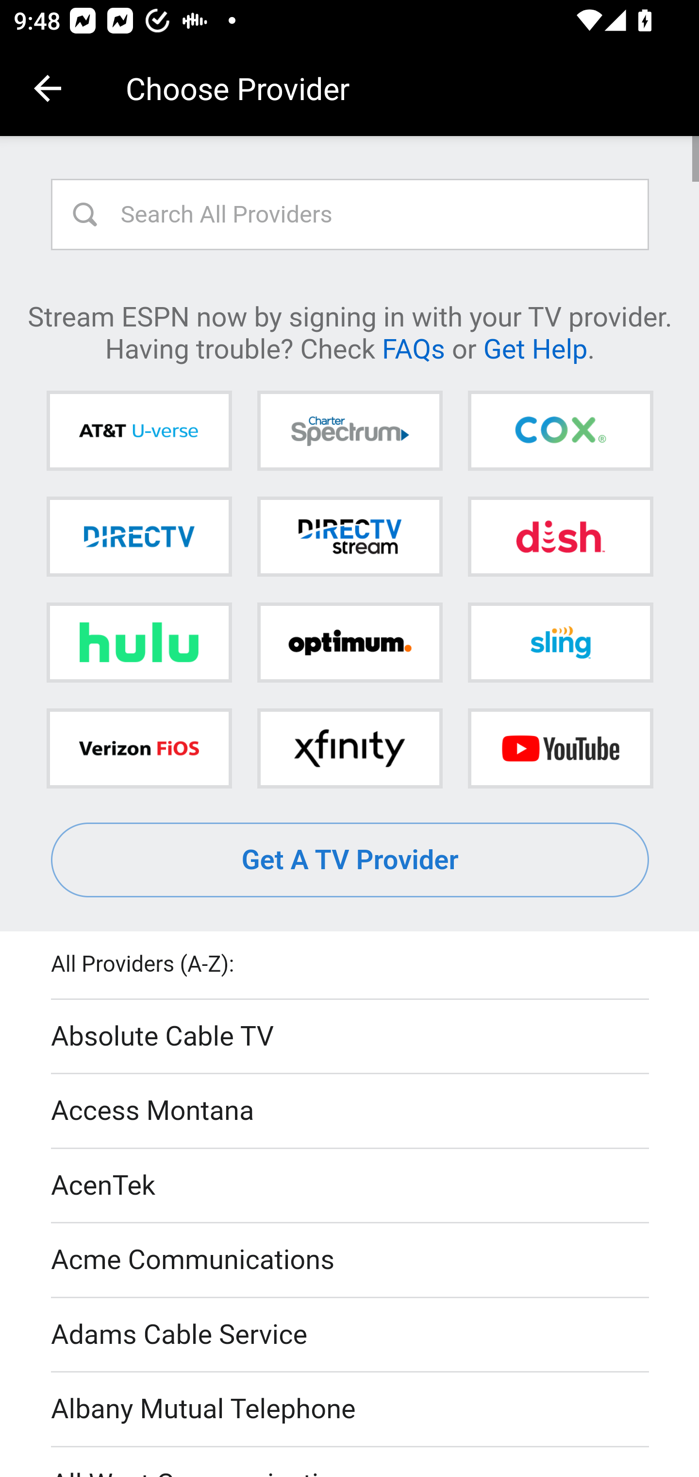 This screenshot has width=699, height=1477. I want to click on Albany Mutual Telephone, so click(350, 1410).